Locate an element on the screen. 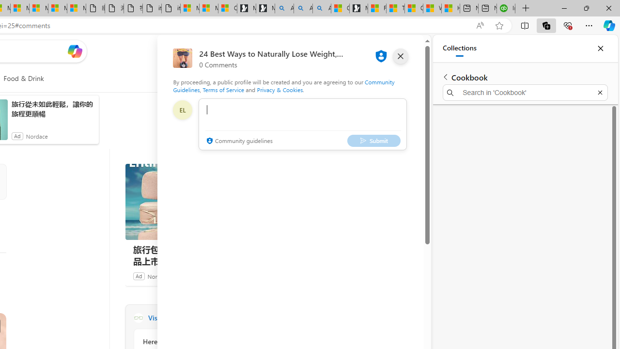 This screenshot has width=620, height=349. Submit is located at coordinates (373, 141).